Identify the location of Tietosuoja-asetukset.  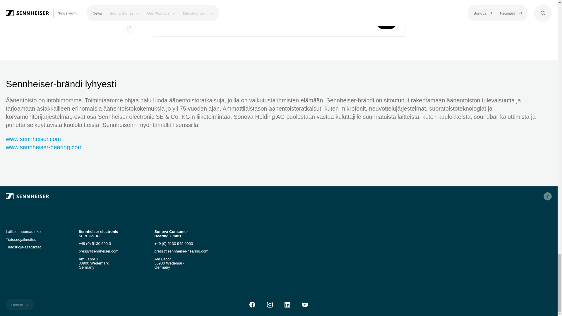
(23, 247).